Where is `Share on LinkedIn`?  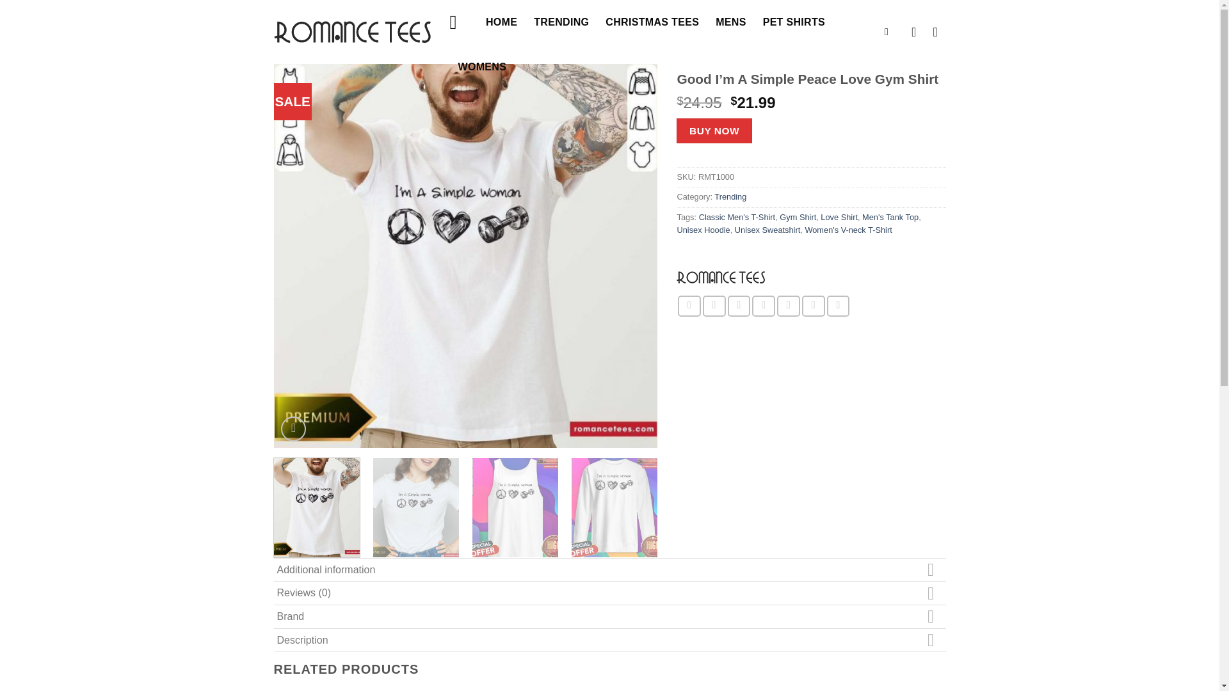
Share on LinkedIn is located at coordinates (813, 306).